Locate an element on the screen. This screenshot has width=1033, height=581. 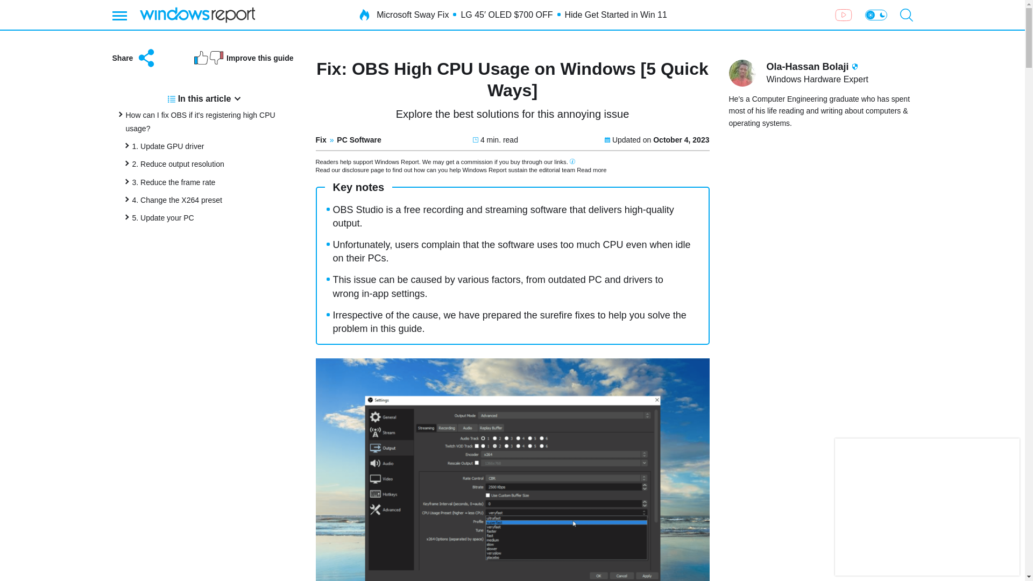
Share is located at coordinates (134, 58).